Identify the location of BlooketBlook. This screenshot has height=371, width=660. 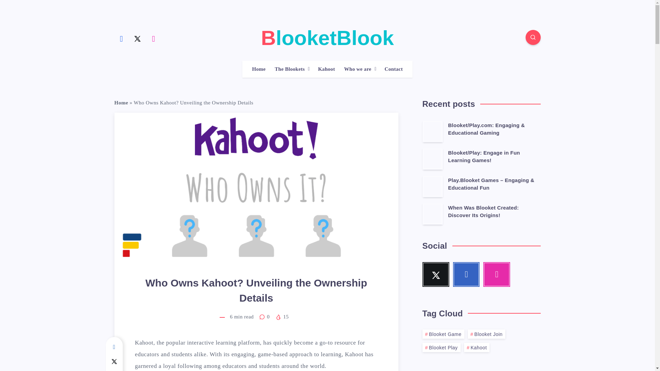
(327, 38).